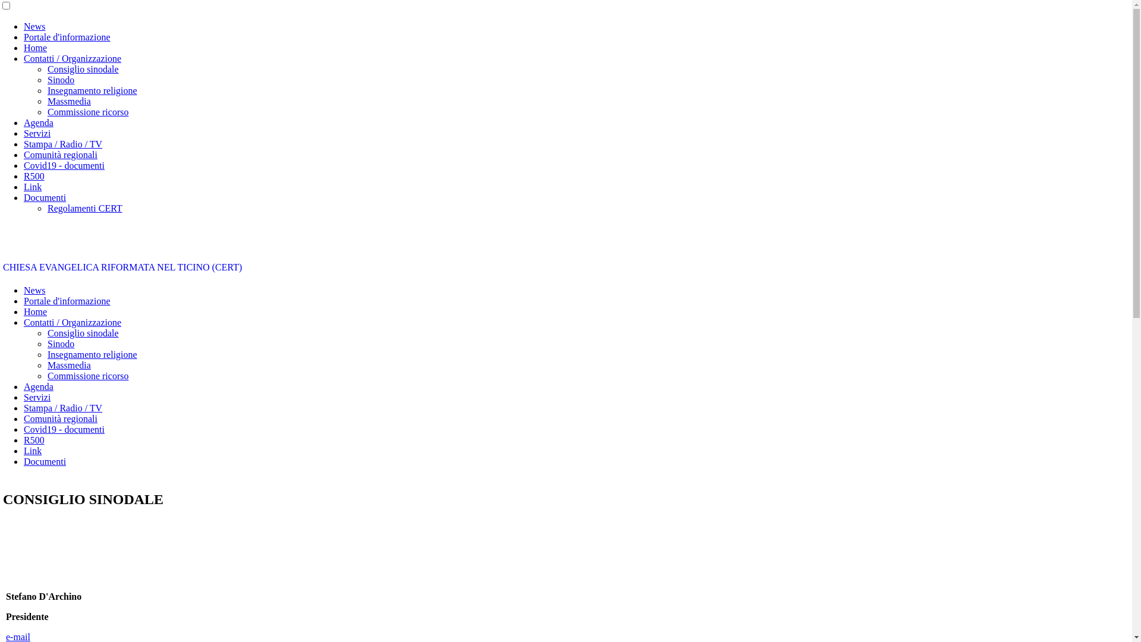 Image resolution: width=1141 pixels, height=642 pixels. What do you see at coordinates (33, 451) in the screenshot?
I see `Link` at bounding box center [33, 451].